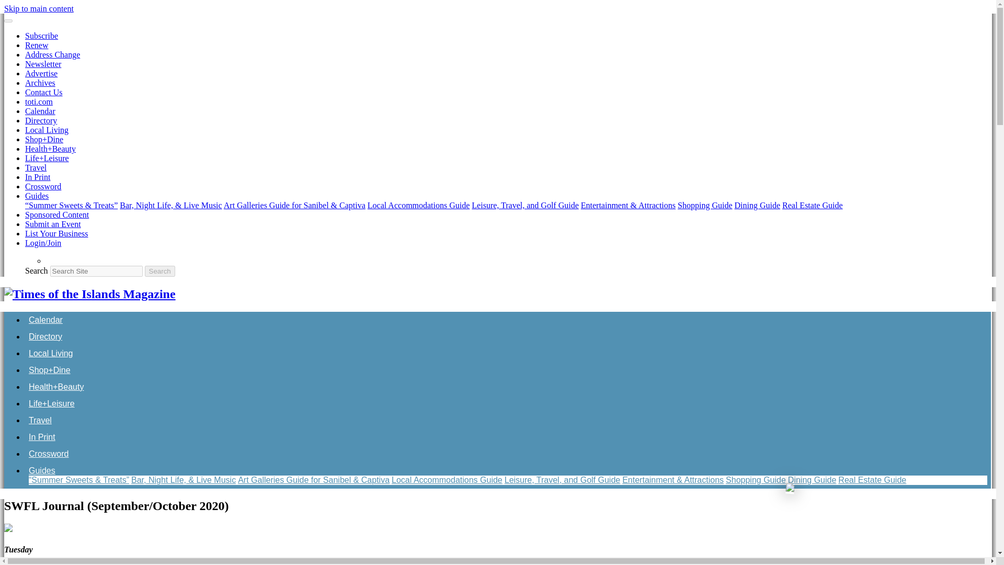 The image size is (1004, 565). I want to click on Shopping Guide, so click(705, 205).